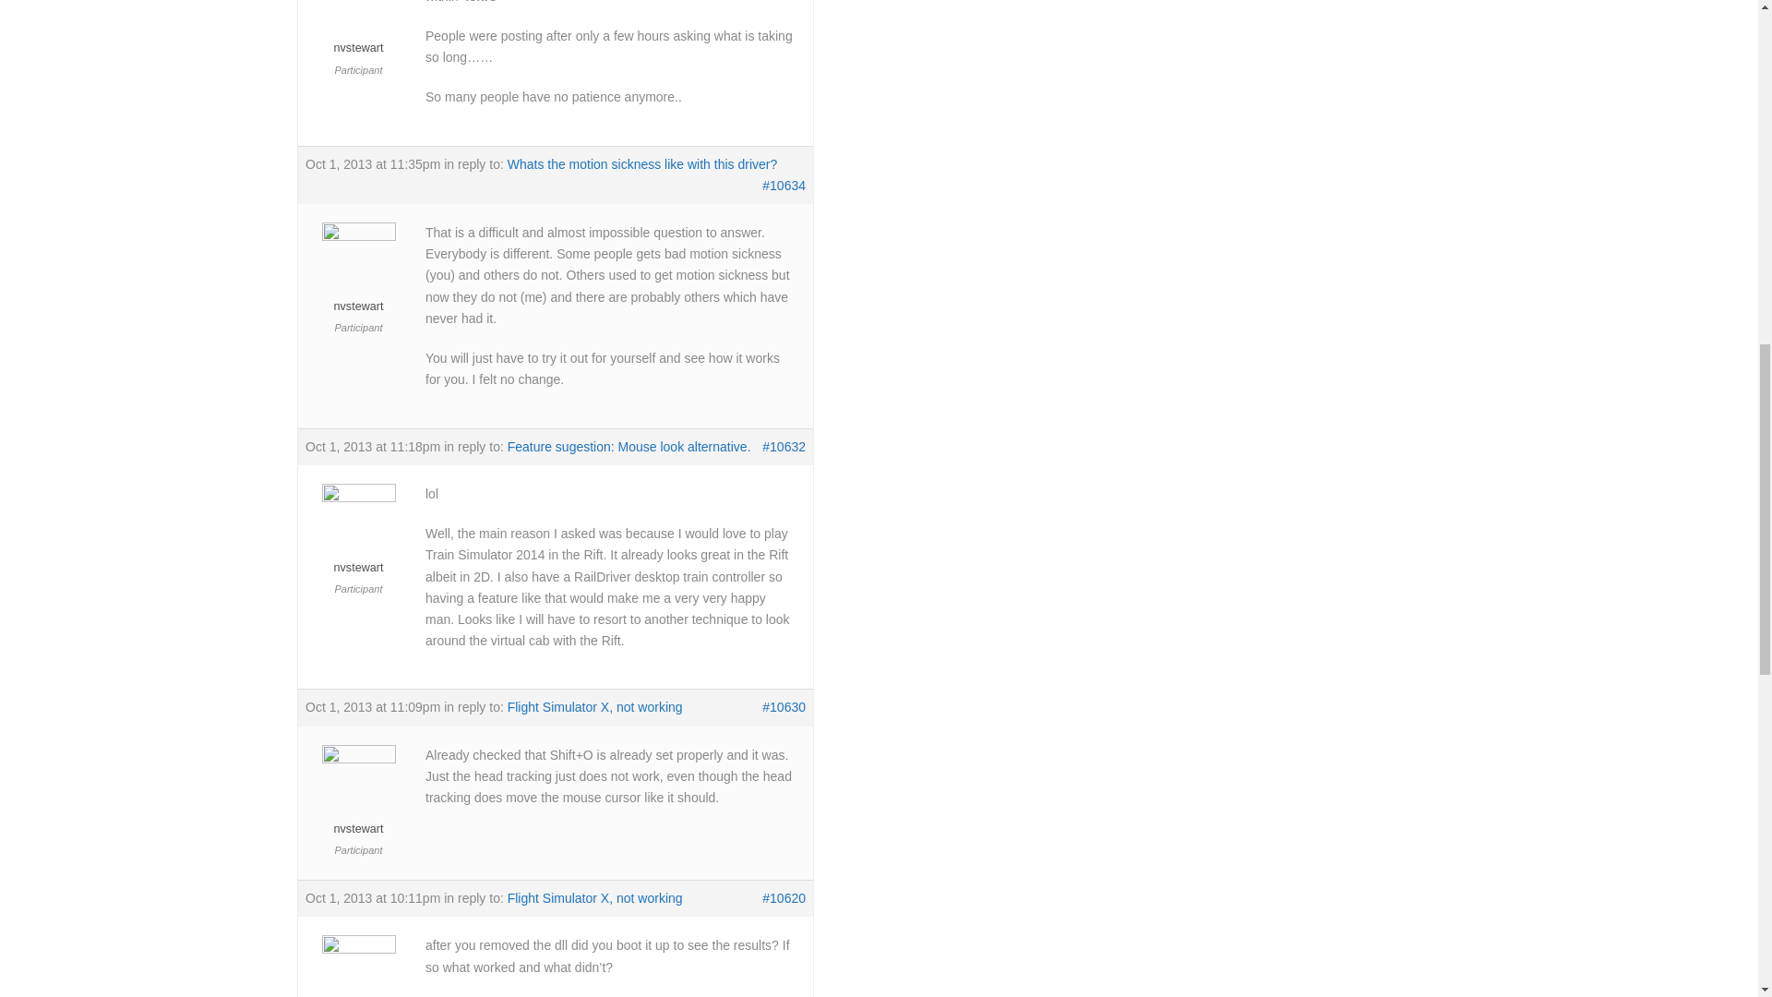 The image size is (1772, 997). Describe the element at coordinates (358, 273) in the screenshot. I see `View nvstewart's profile` at that location.